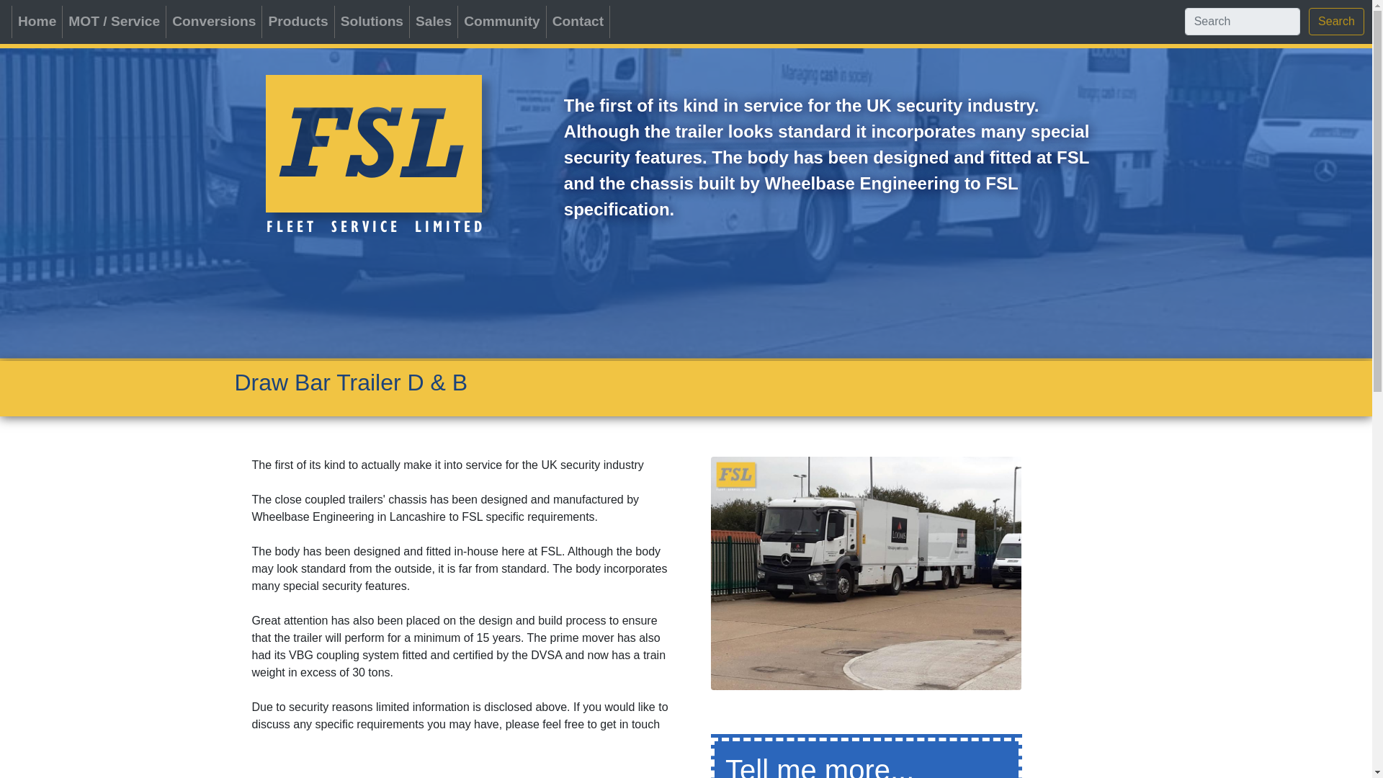  Describe the element at coordinates (37, 22) in the screenshot. I see `Home` at that location.